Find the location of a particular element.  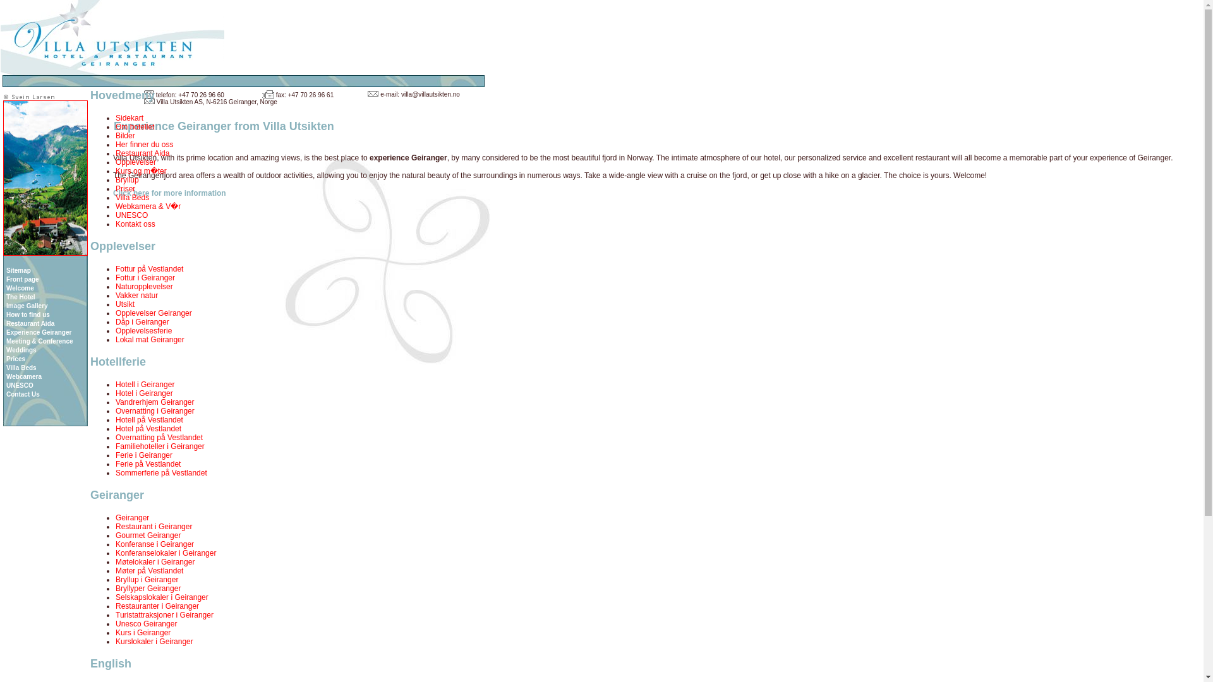

UNESCO is located at coordinates (131, 215).